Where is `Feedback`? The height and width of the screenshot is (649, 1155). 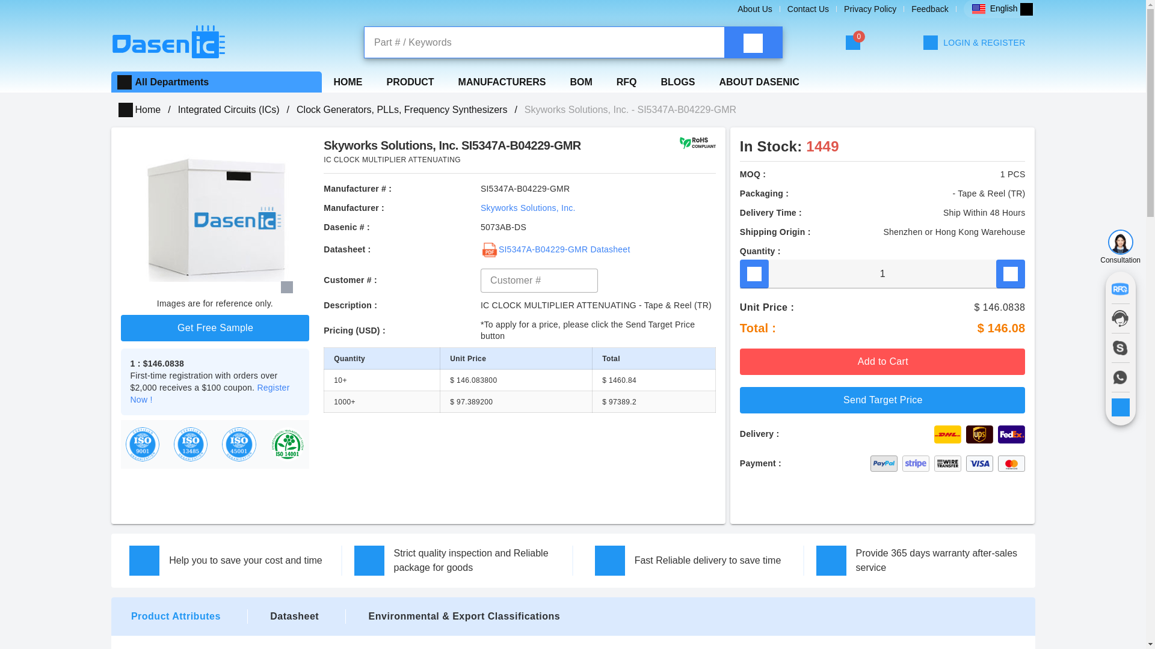
Feedback is located at coordinates (929, 8).